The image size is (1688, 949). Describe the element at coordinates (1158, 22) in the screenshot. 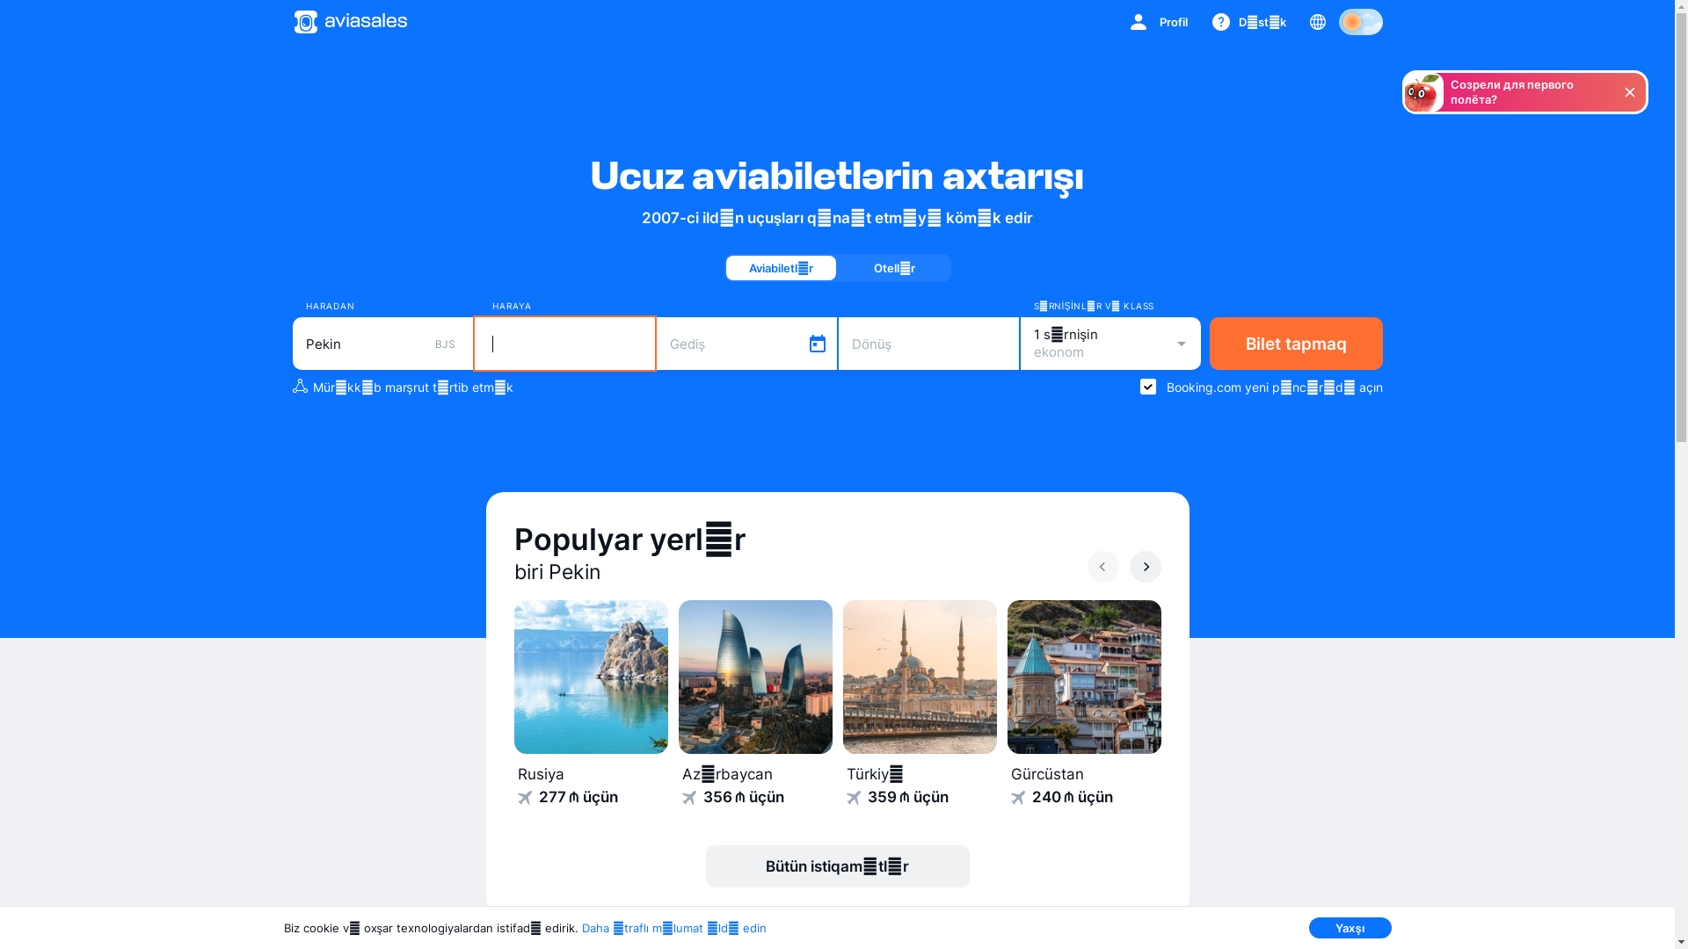

I see `Profil` at that location.